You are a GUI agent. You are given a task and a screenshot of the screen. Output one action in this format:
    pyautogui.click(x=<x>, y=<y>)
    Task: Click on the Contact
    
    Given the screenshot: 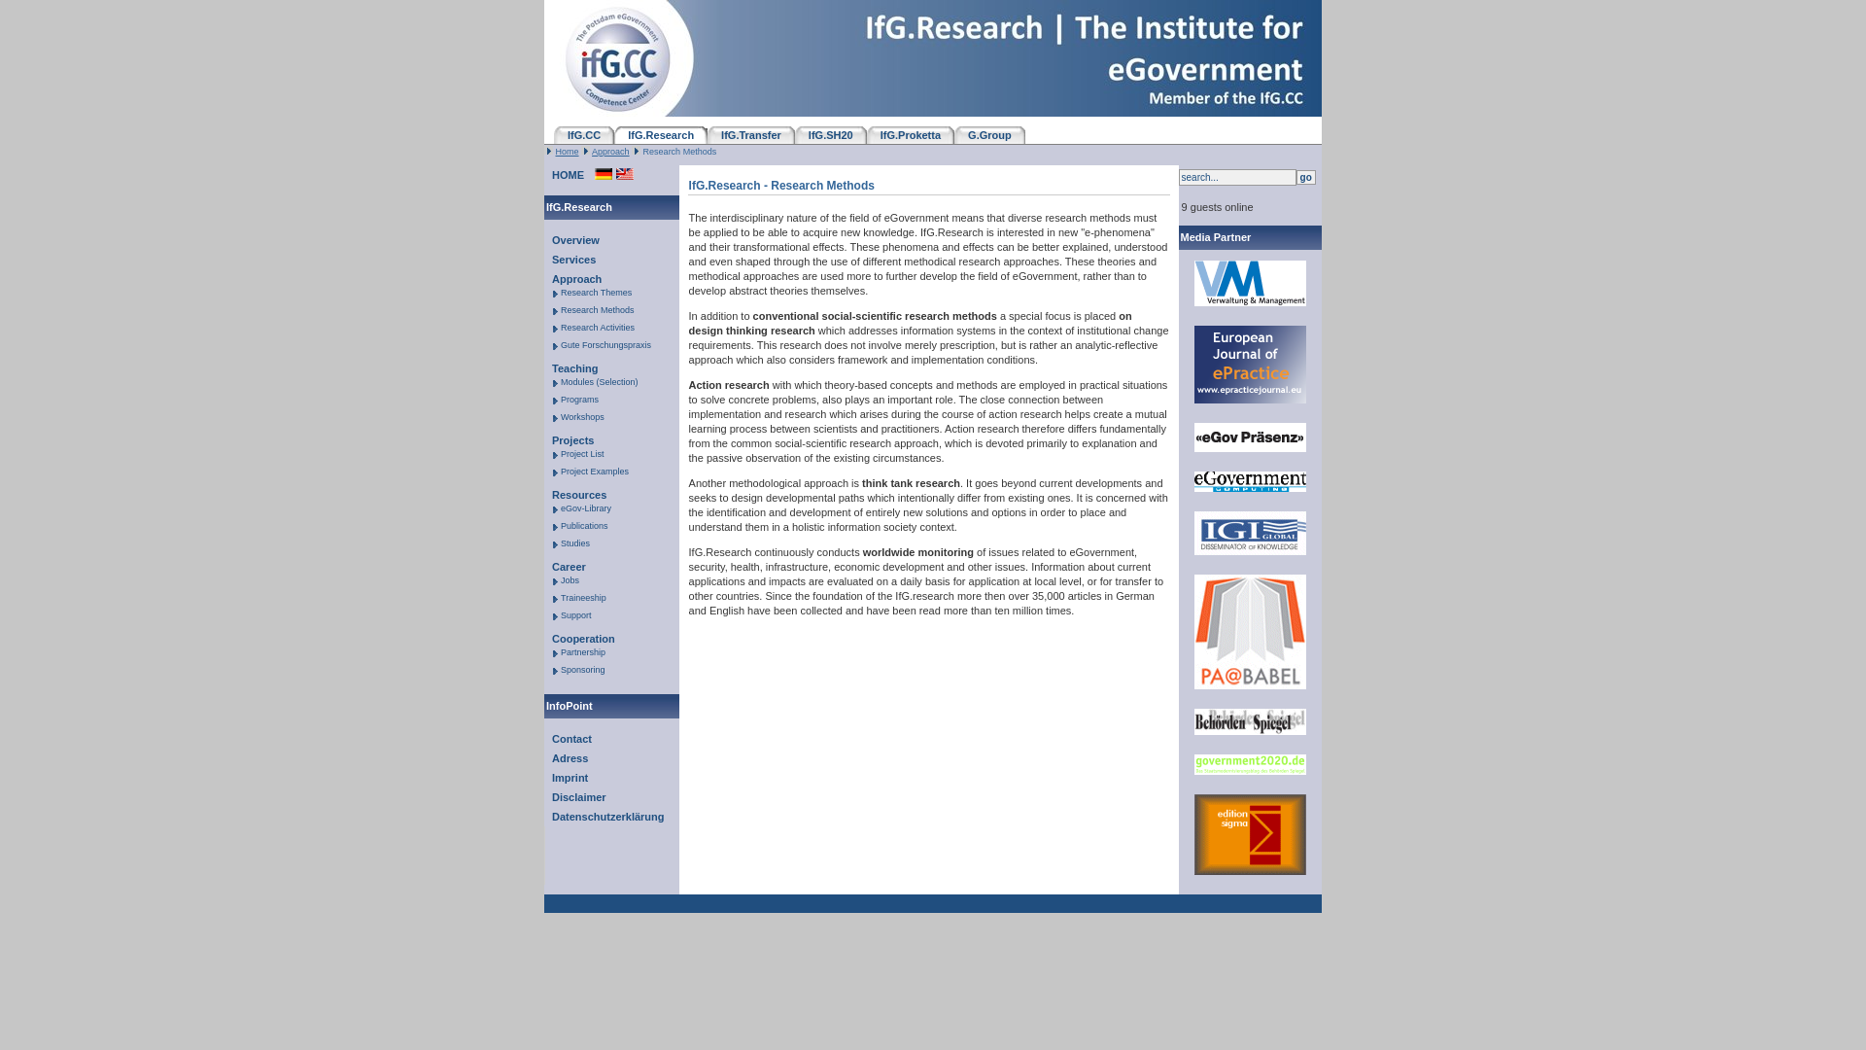 What is the action you would take?
    pyautogui.click(x=568, y=739)
    